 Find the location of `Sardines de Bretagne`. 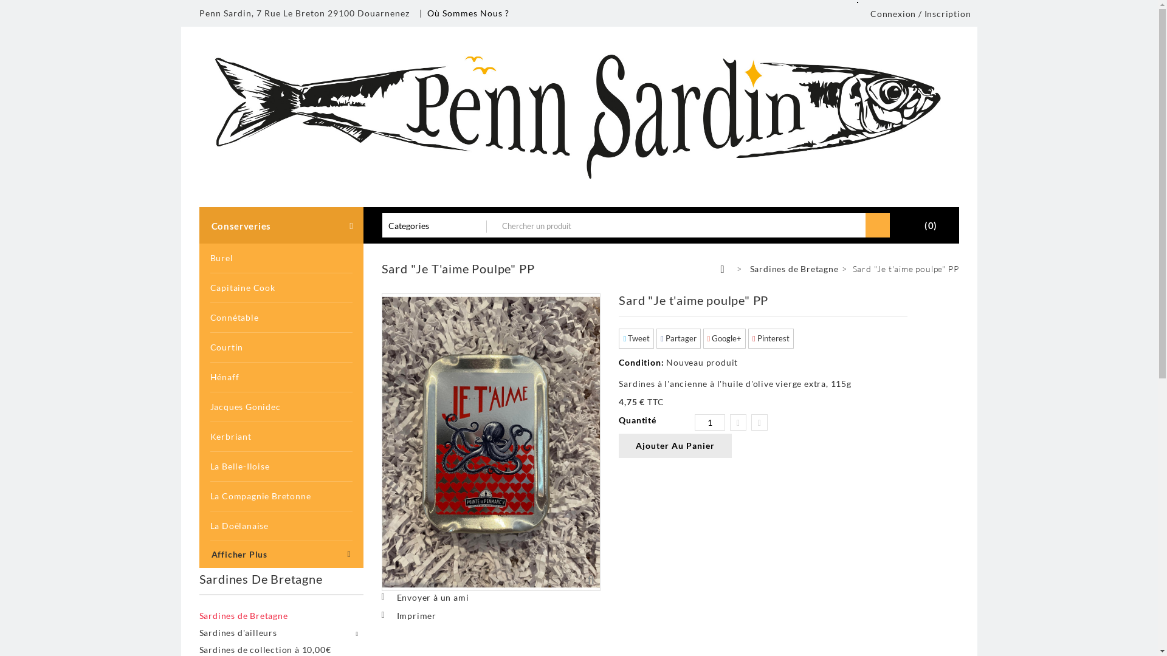

Sardines de Bretagne is located at coordinates (281, 616).